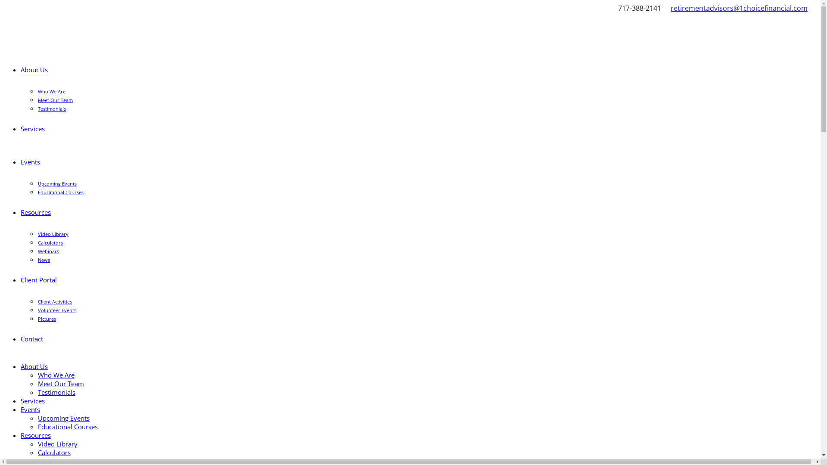 The width and height of the screenshot is (827, 465). Describe the element at coordinates (33, 401) in the screenshot. I see `Services` at that location.